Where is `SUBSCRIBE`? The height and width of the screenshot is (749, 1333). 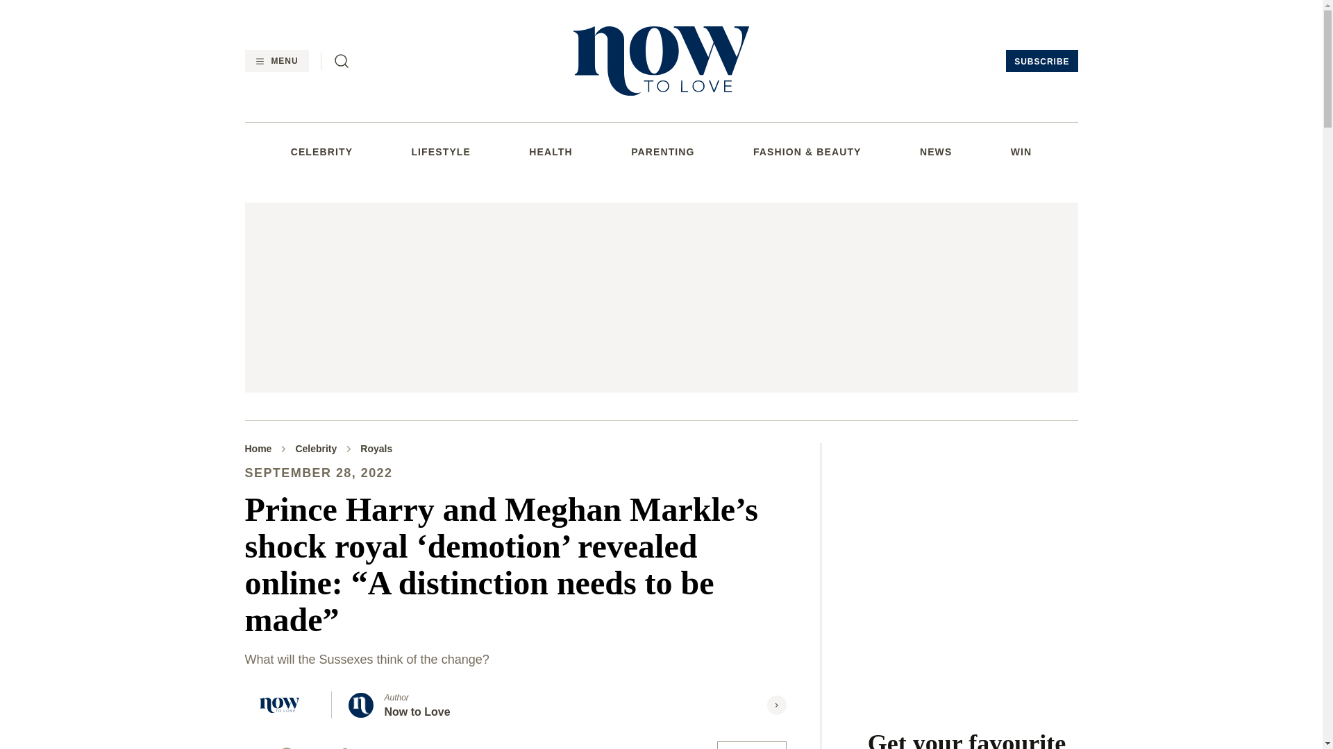
SUBSCRIBE is located at coordinates (1041, 61).